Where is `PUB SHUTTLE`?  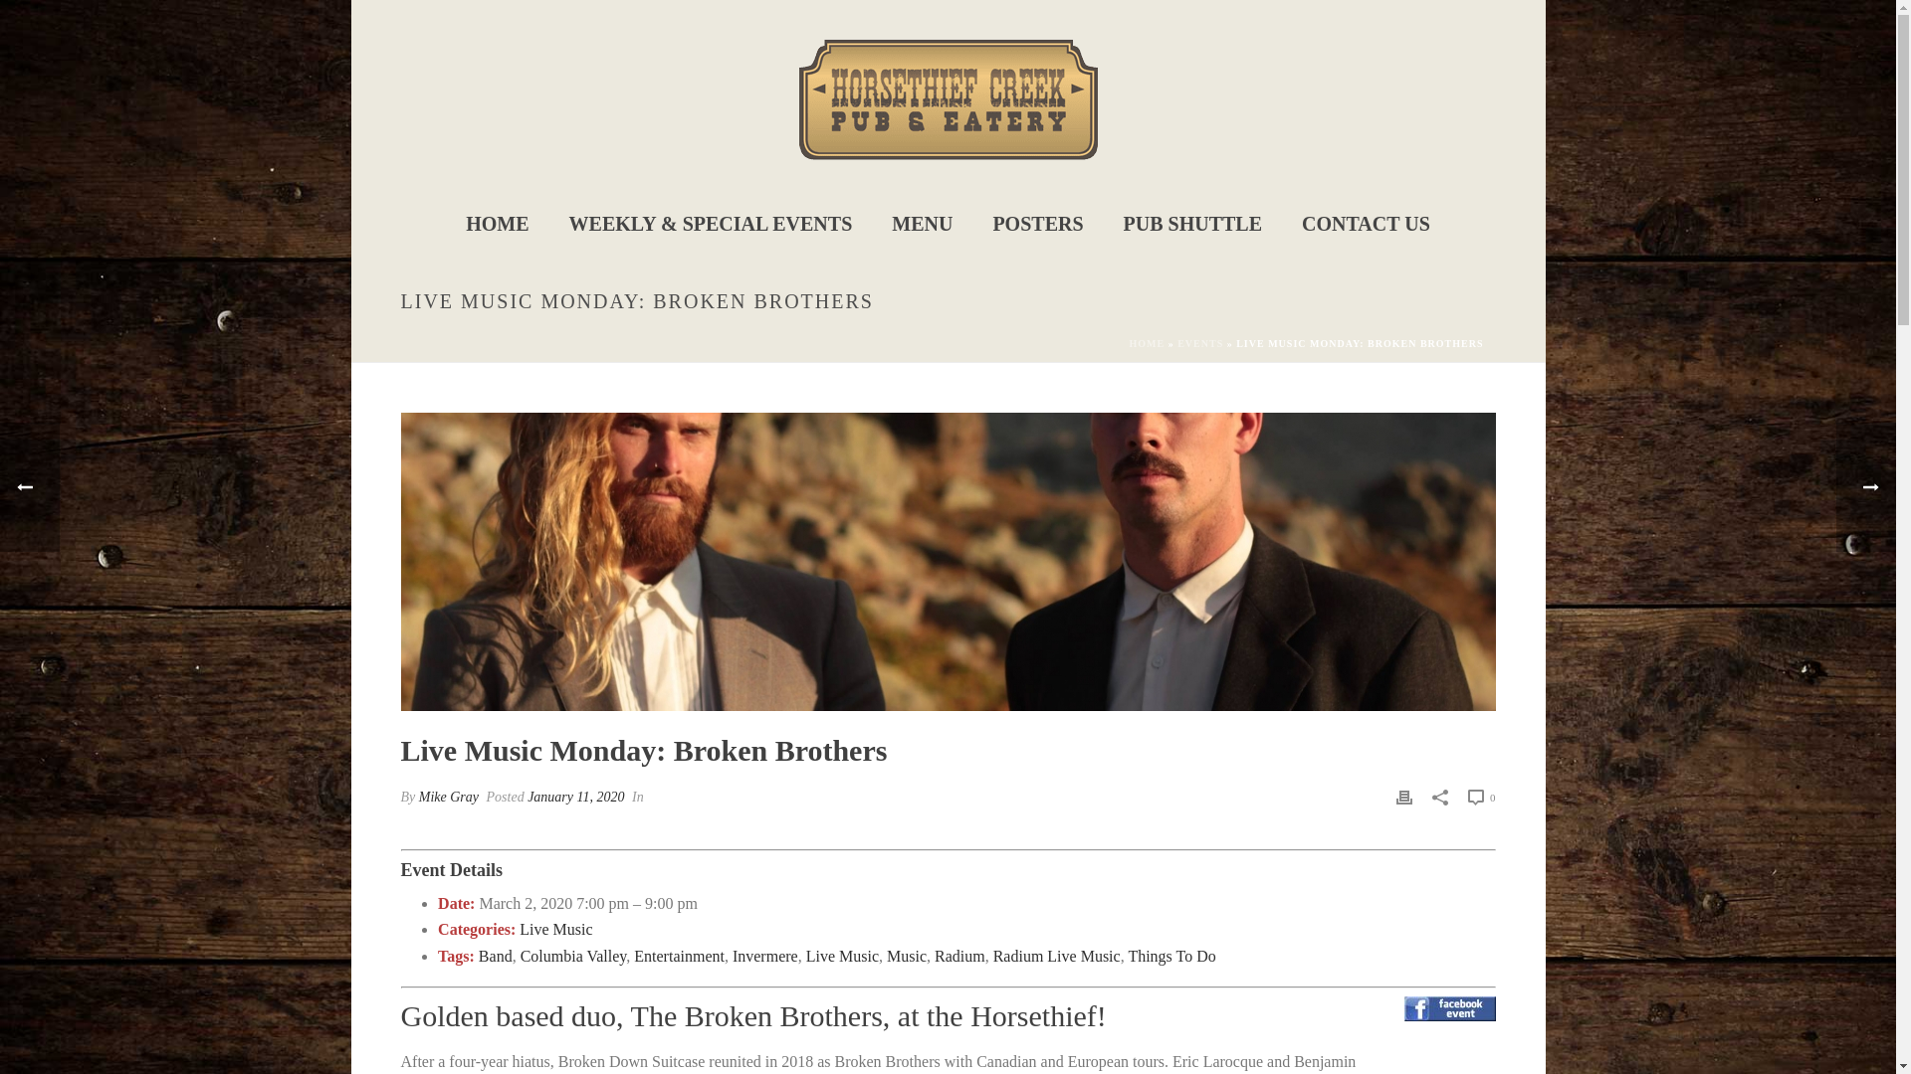 PUB SHUTTLE is located at coordinates (1192, 225).